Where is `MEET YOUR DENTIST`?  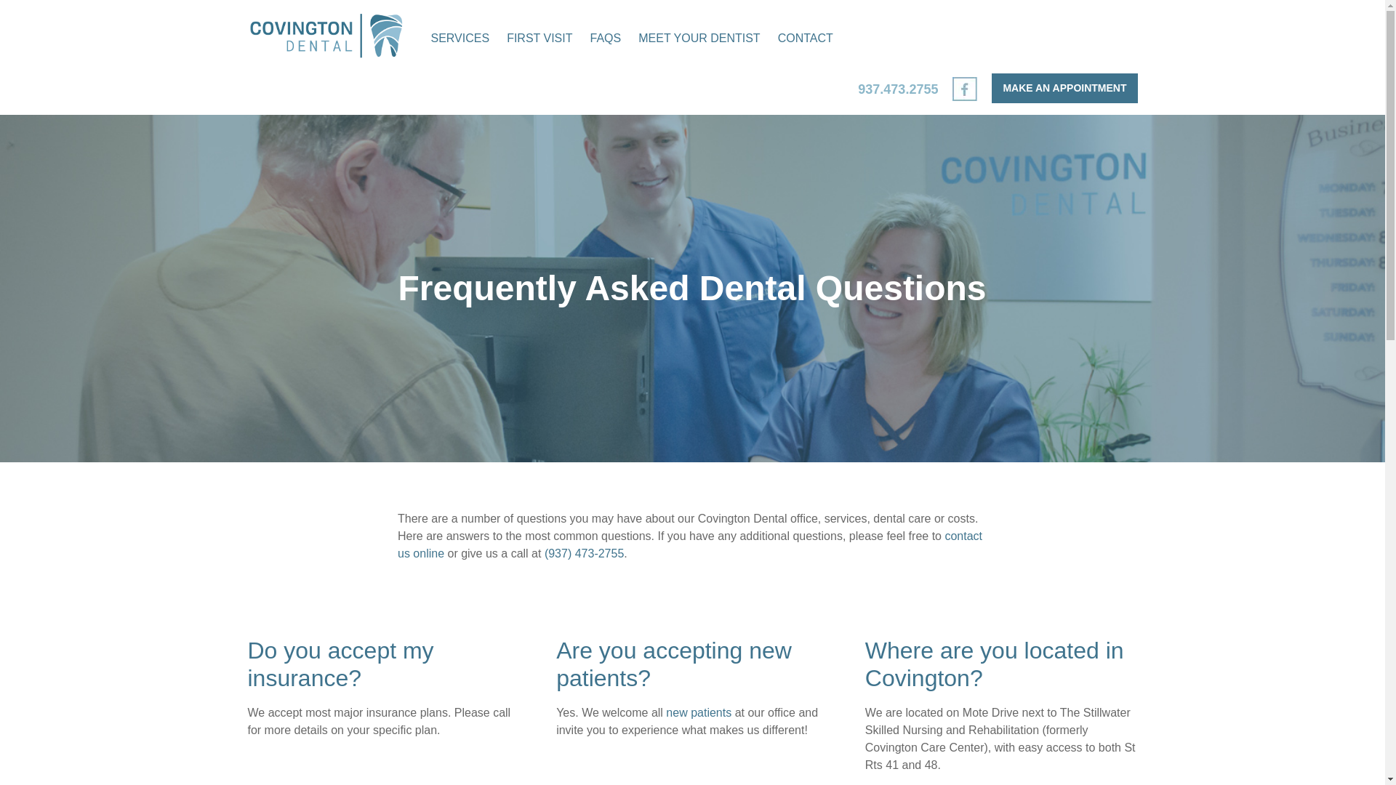 MEET YOUR DENTIST is located at coordinates (699, 38).